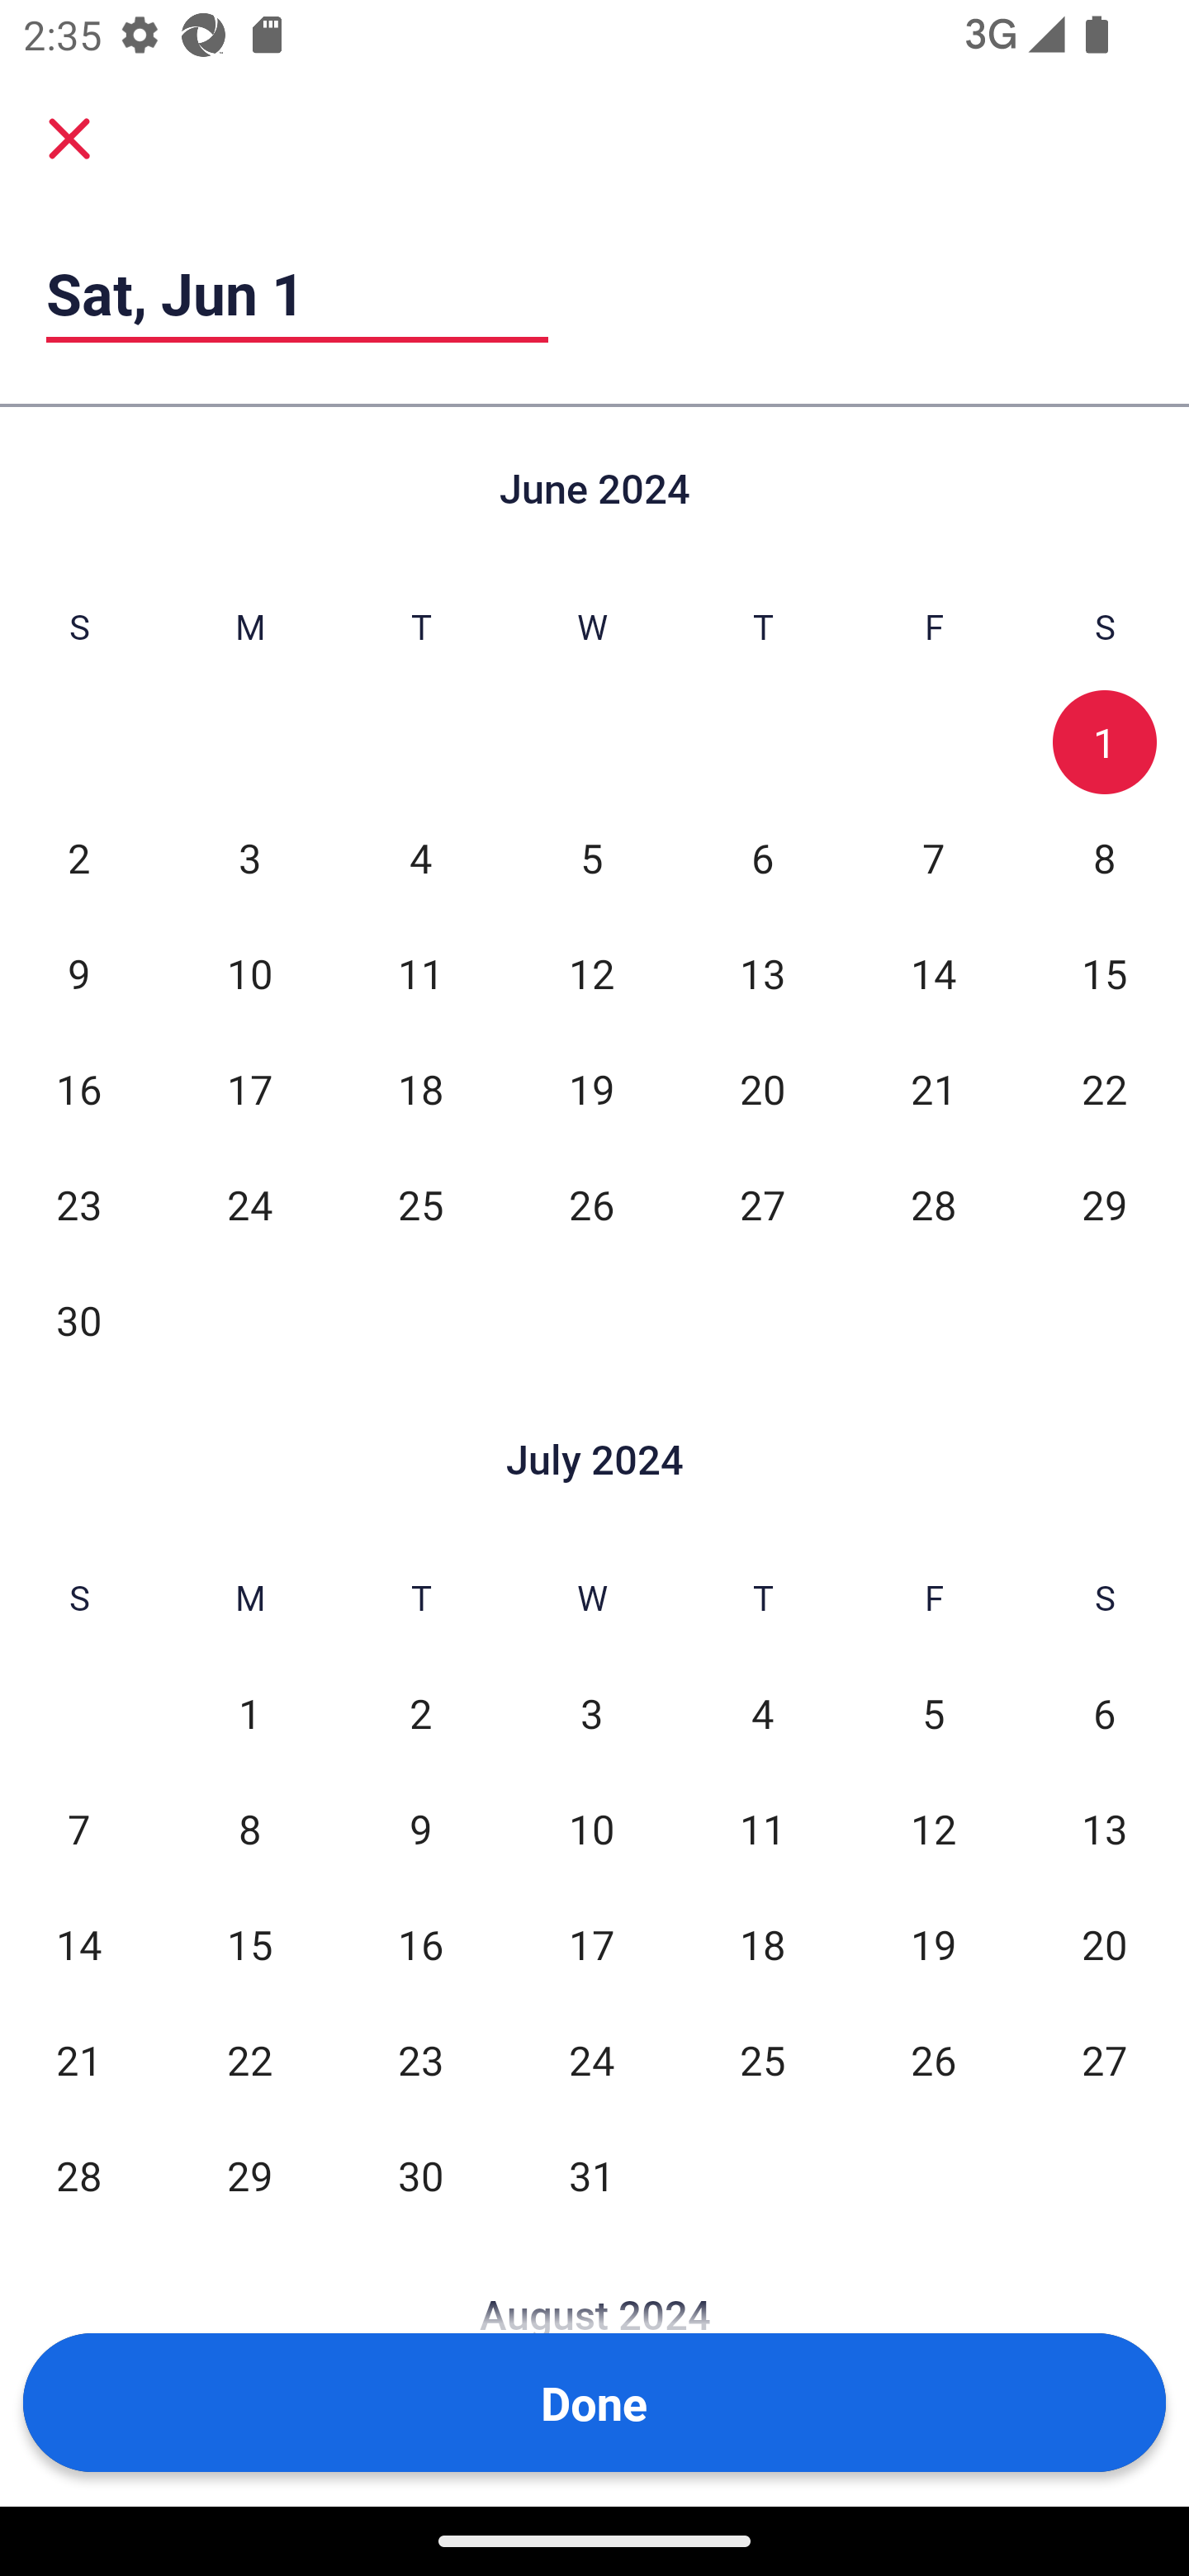 The image size is (1189, 2576). I want to click on 29 Mon, Jul 29, Not Selected, so click(249, 2175).